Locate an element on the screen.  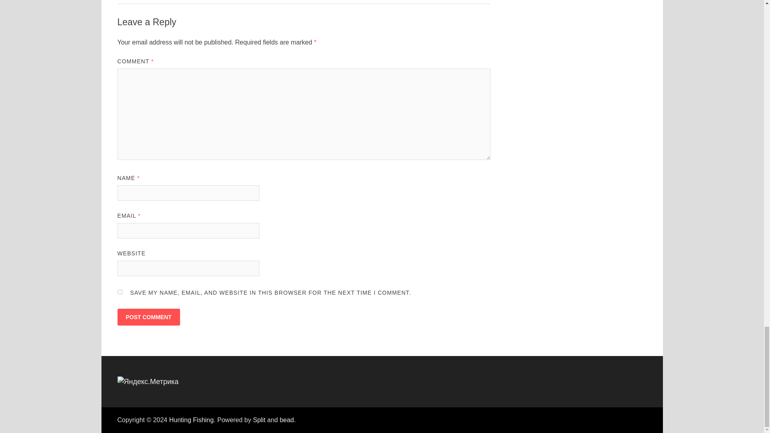
Hunting Fishing is located at coordinates (192, 420).